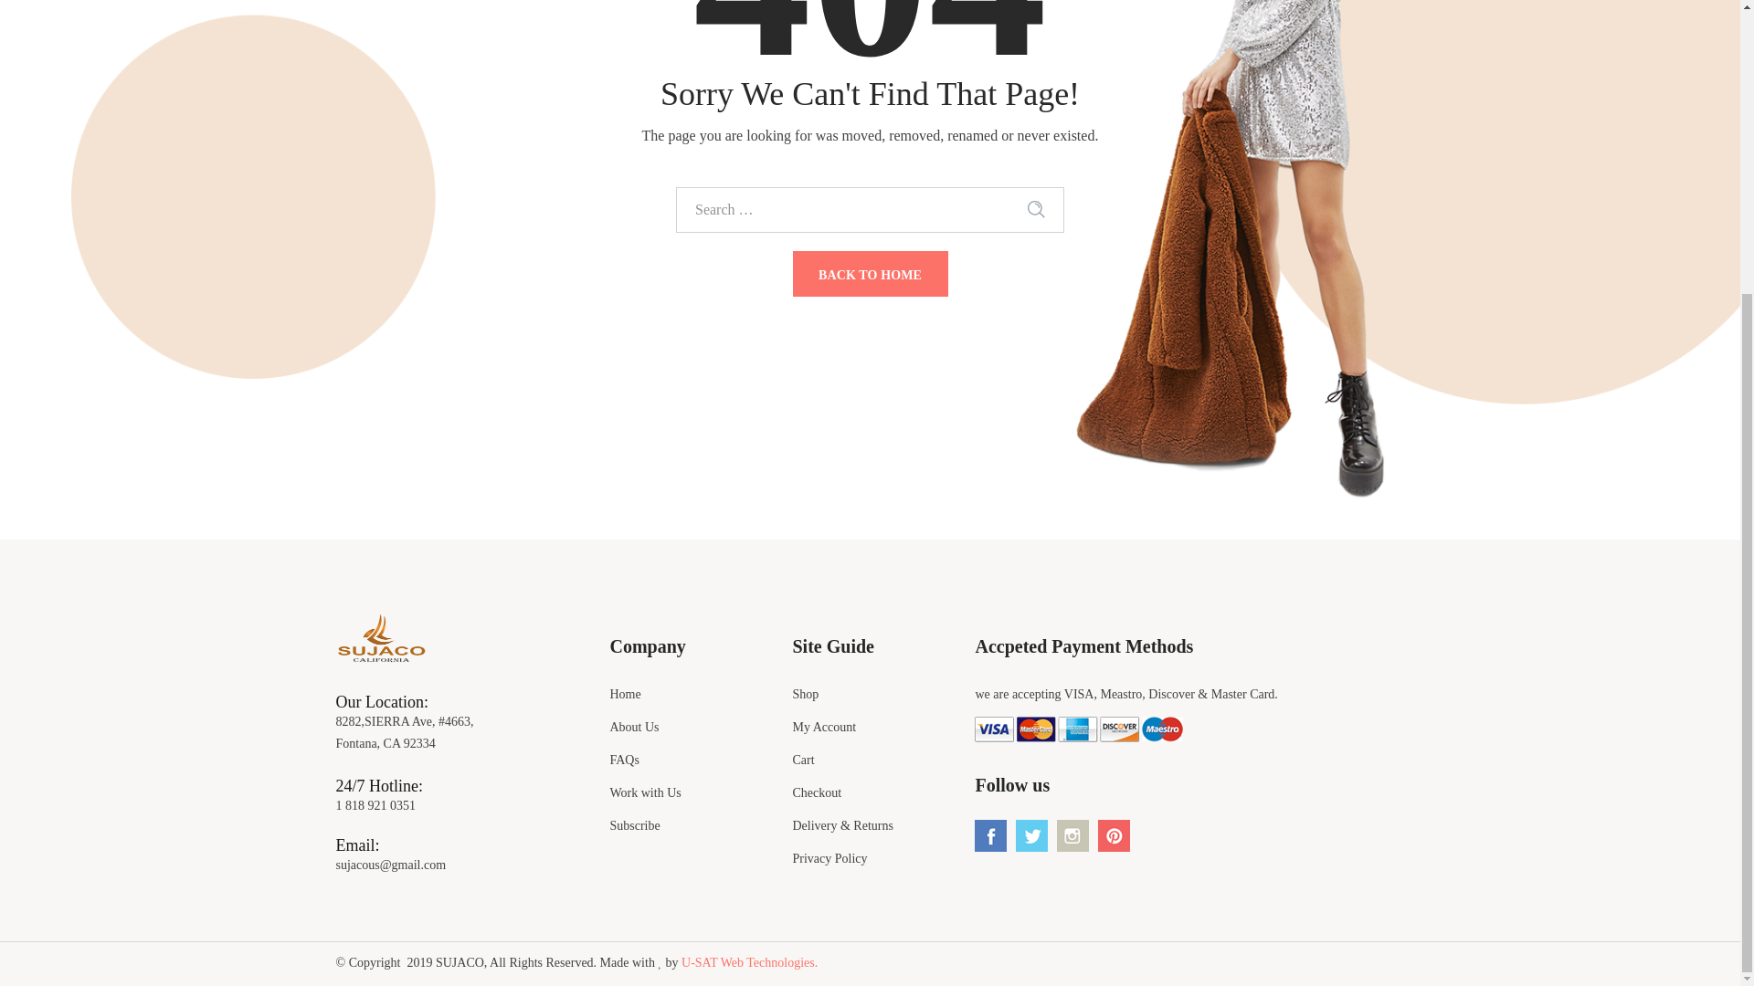 The height and width of the screenshot is (986, 1754). I want to click on Twitter, so click(1034, 825).